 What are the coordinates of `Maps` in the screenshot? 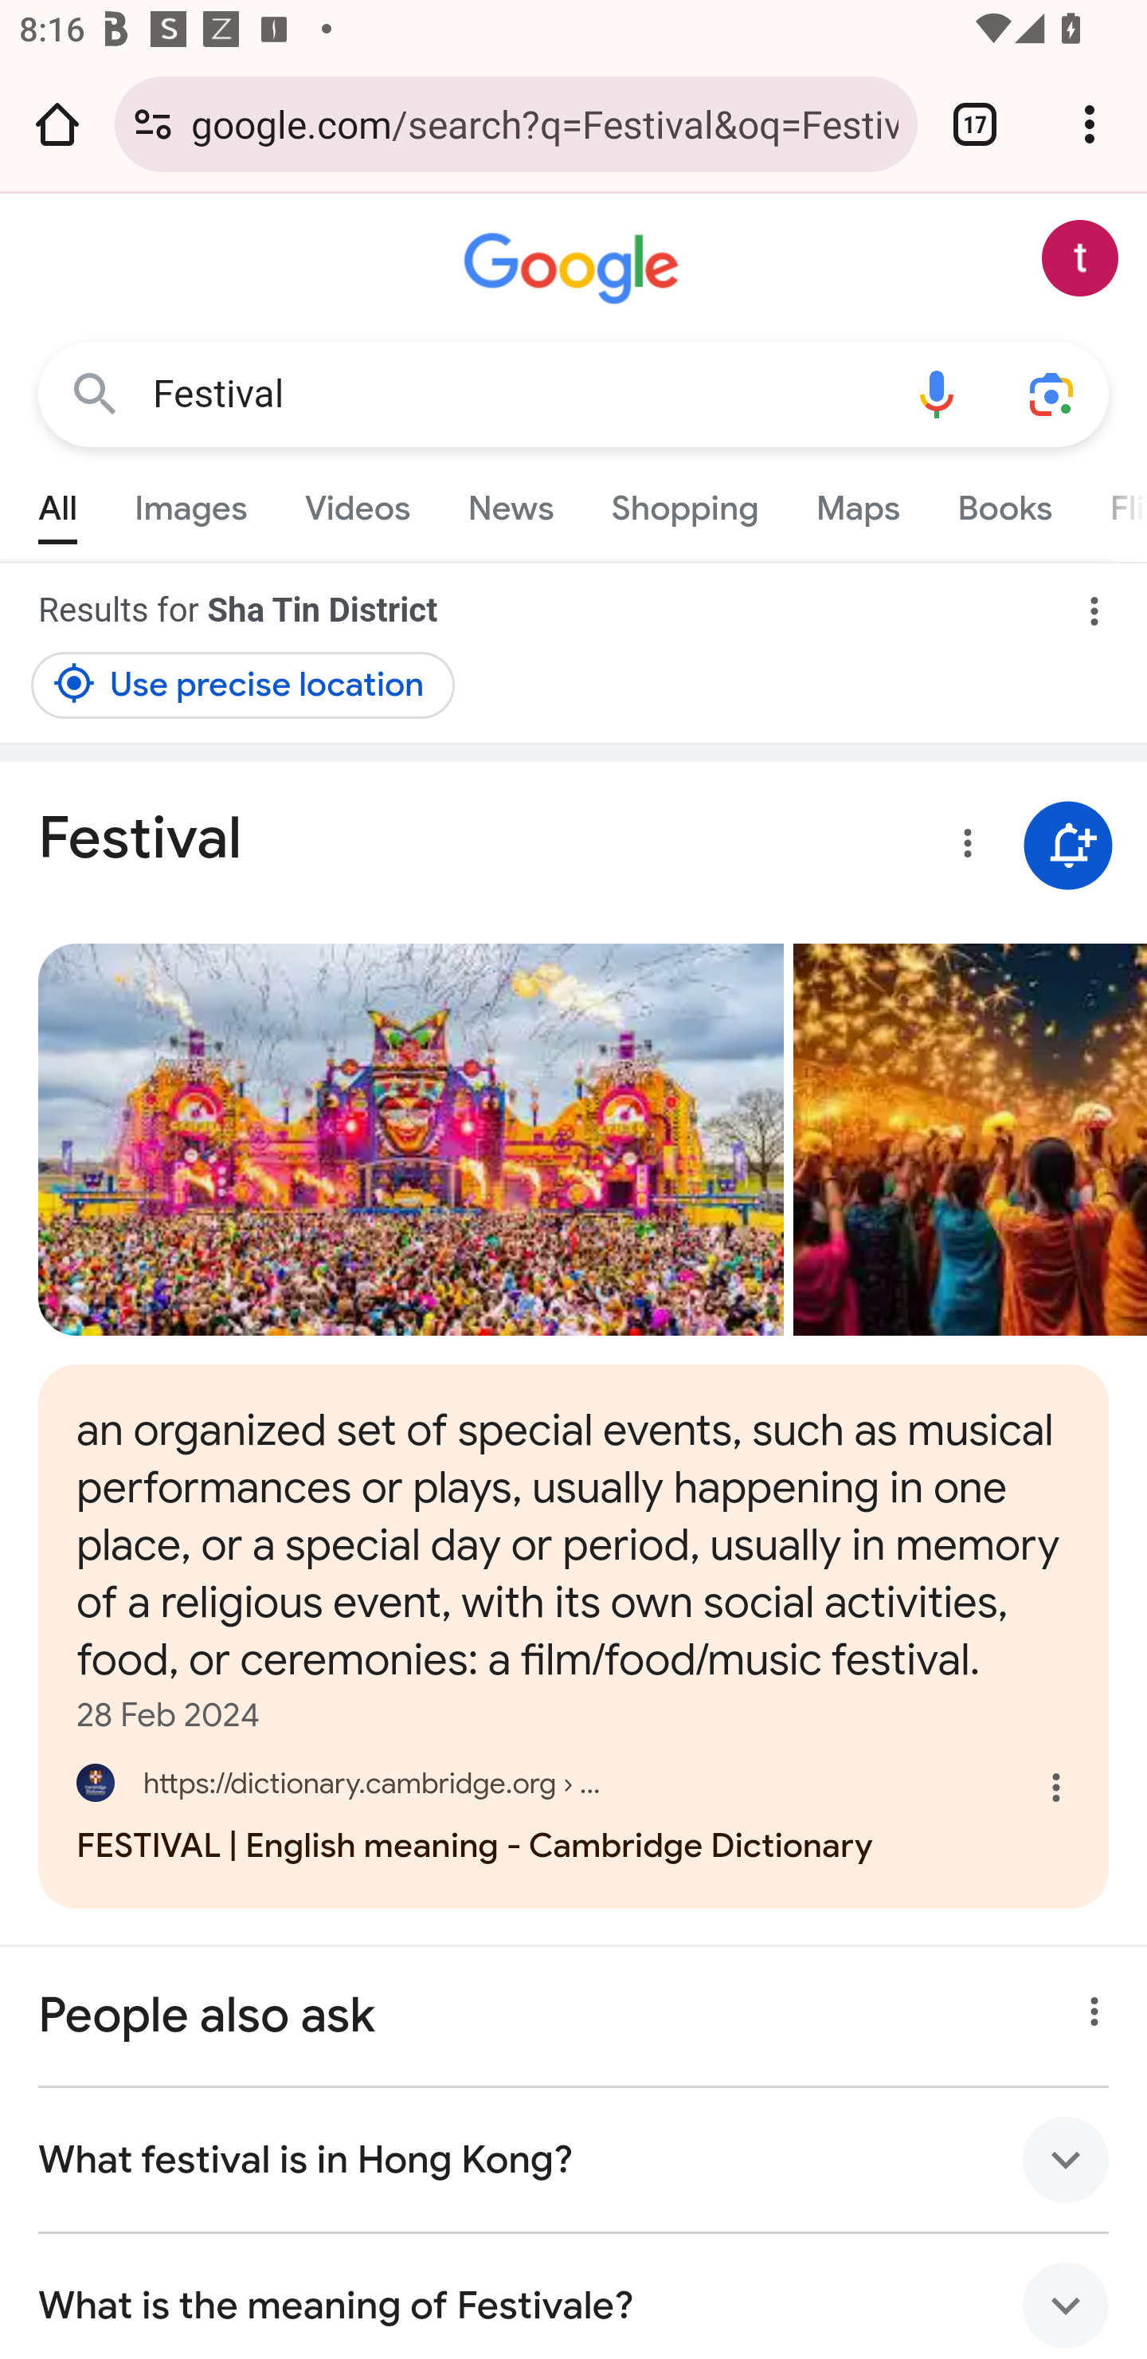 It's located at (857, 502).